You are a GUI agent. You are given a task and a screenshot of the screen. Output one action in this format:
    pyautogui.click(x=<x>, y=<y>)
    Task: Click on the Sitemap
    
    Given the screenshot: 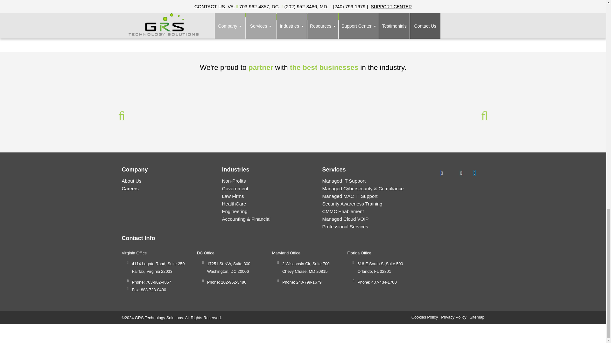 What is the action you would take?
    pyautogui.click(x=477, y=317)
    